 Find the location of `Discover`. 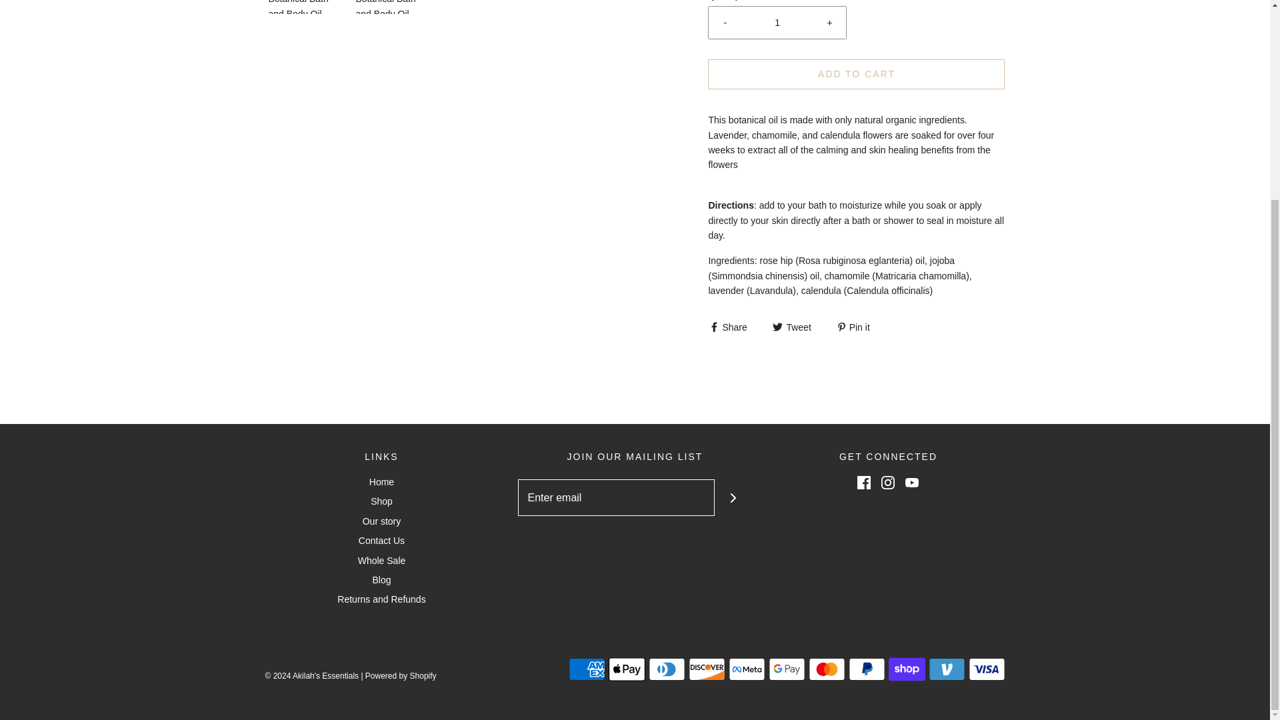

Discover is located at coordinates (706, 669).